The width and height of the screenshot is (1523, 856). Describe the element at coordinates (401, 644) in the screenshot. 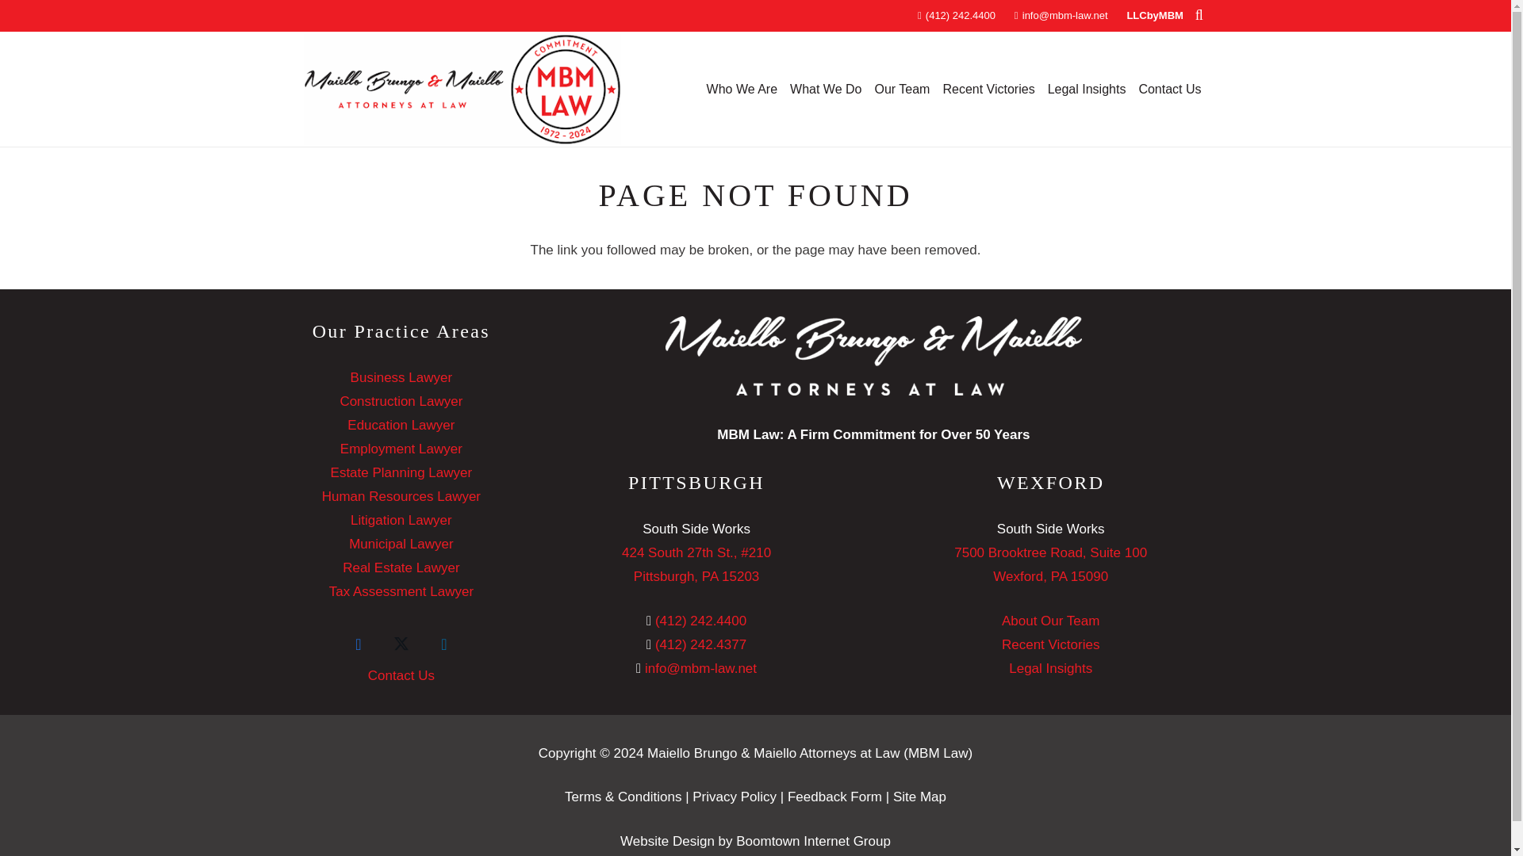

I see `Twitter` at that location.